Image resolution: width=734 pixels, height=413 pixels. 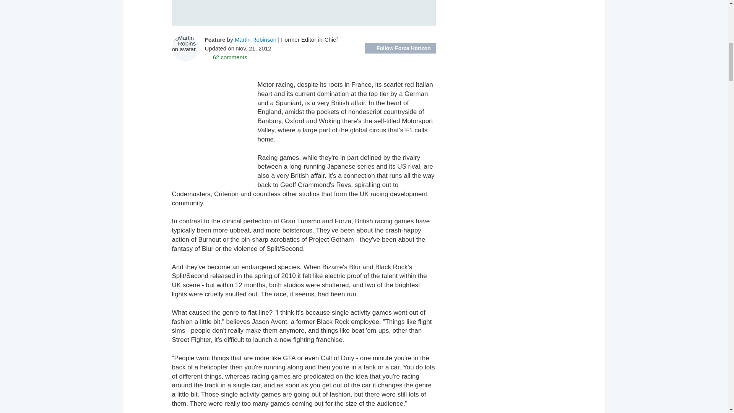 What do you see at coordinates (400, 48) in the screenshot?
I see `Follow Forza Horizon` at bounding box center [400, 48].